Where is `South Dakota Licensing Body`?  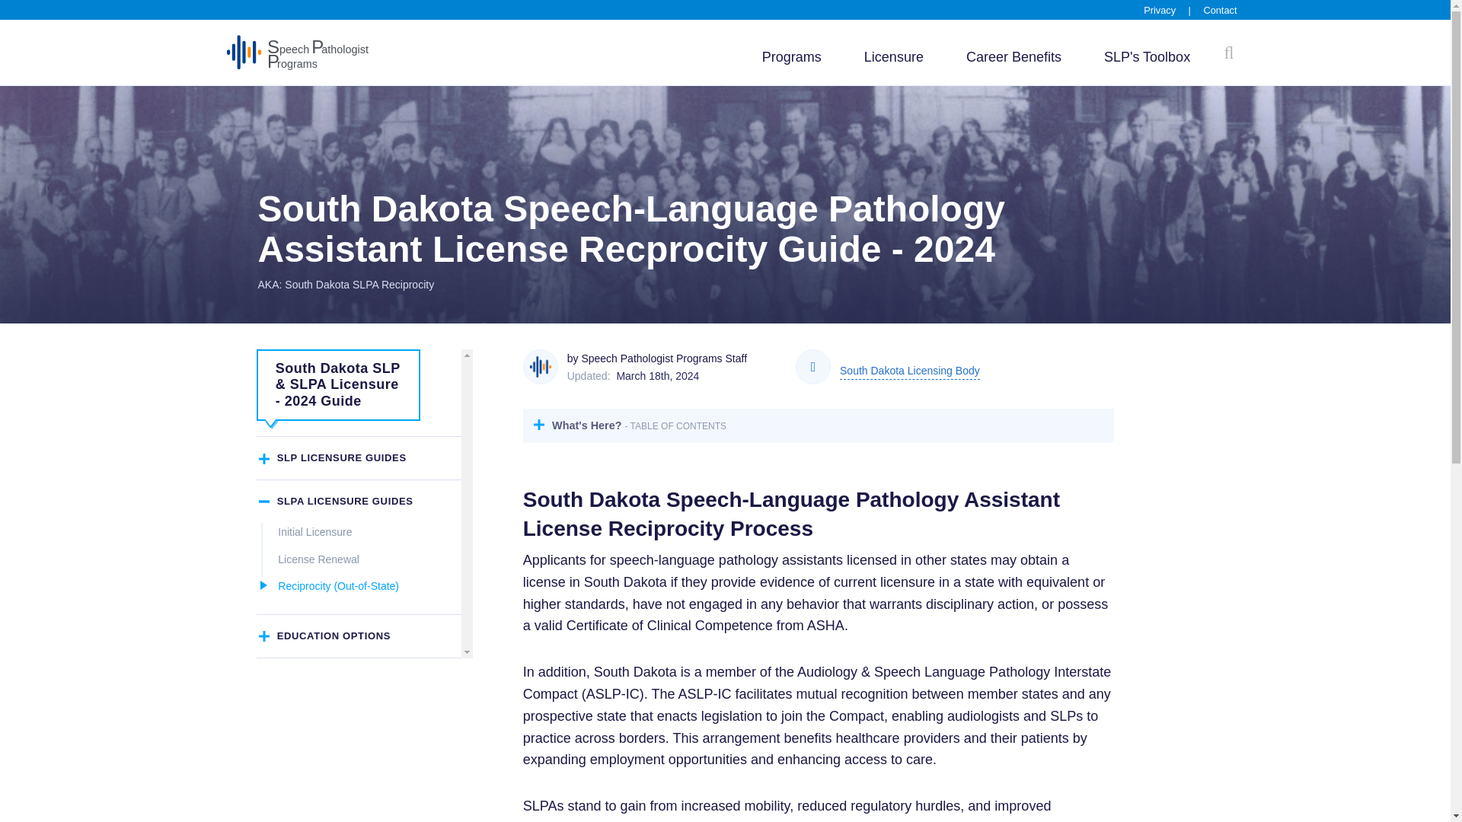
South Dakota Licensing Body is located at coordinates (1014, 57).